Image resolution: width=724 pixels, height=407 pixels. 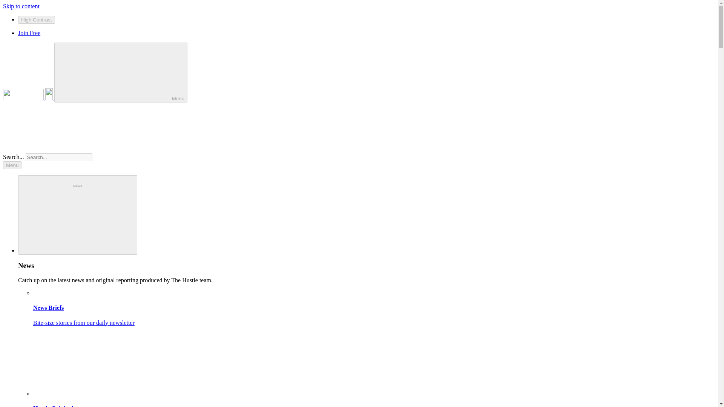 What do you see at coordinates (29, 33) in the screenshot?
I see `Join Free` at bounding box center [29, 33].